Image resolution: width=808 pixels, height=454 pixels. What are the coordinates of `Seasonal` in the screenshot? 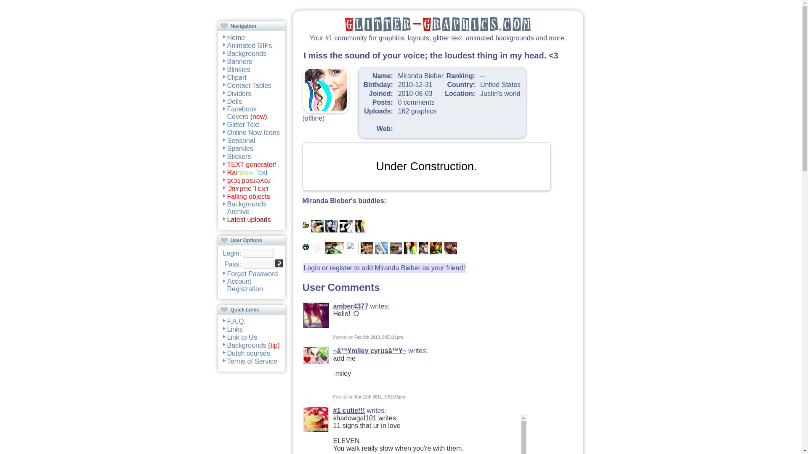 It's located at (241, 140).